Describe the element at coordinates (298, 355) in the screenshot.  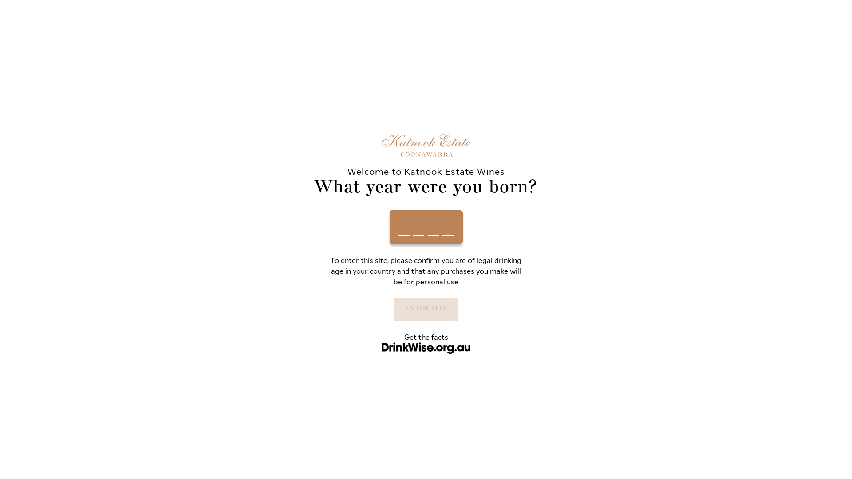
I see `Our Story` at that location.